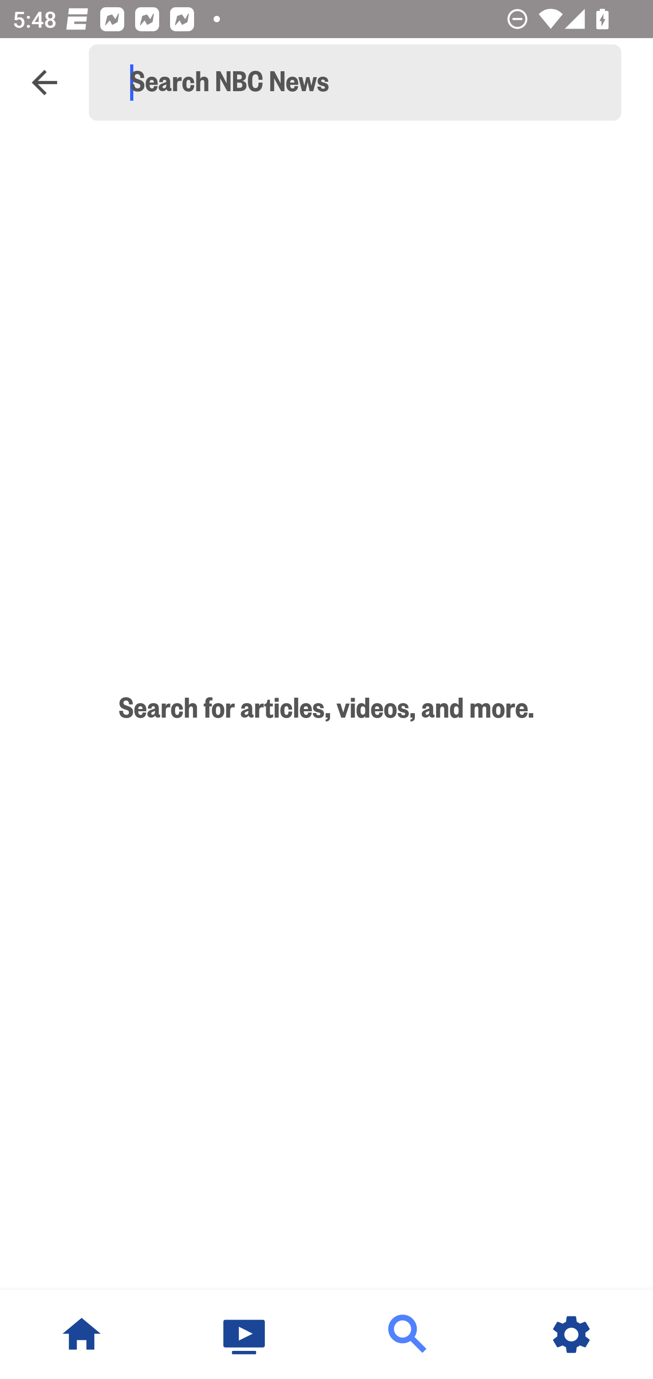  I want to click on Navigate up, so click(44, 83).